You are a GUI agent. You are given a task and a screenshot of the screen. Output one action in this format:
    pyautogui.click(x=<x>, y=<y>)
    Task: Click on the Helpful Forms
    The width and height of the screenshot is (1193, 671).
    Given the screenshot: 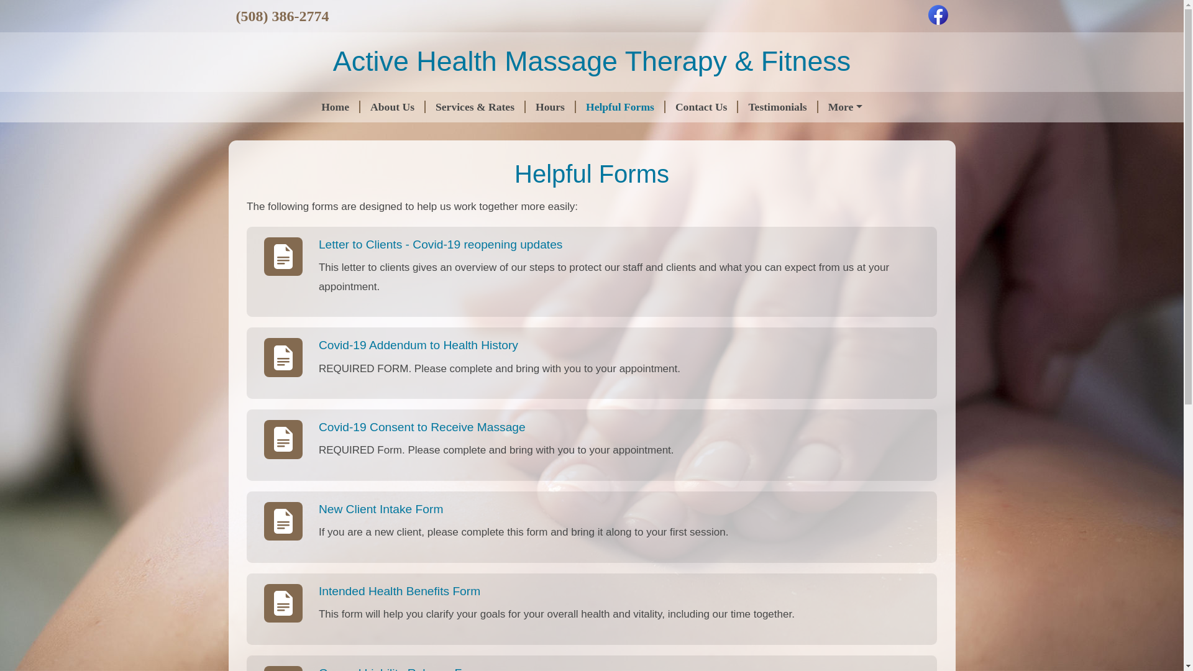 What is the action you would take?
    pyautogui.click(x=621, y=107)
    